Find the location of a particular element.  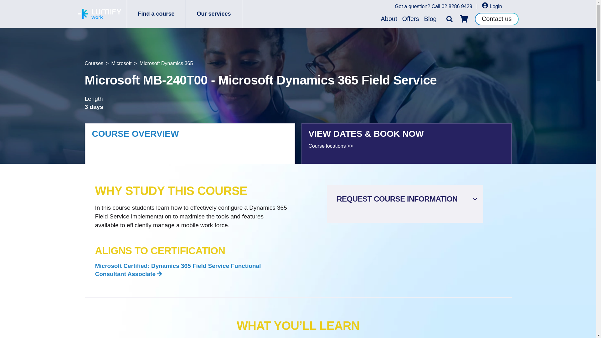

Microsoft Dynamics 365 is located at coordinates (166, 63).